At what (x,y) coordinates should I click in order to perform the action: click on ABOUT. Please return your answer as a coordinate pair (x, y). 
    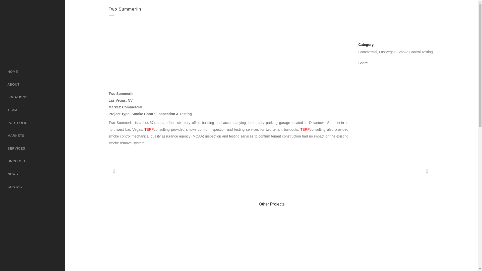
    Looking at the image, I should click on (33, 84).